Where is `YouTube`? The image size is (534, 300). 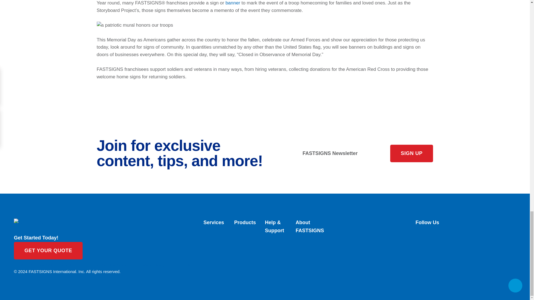 YouTube is located at coordinates (466, 254).